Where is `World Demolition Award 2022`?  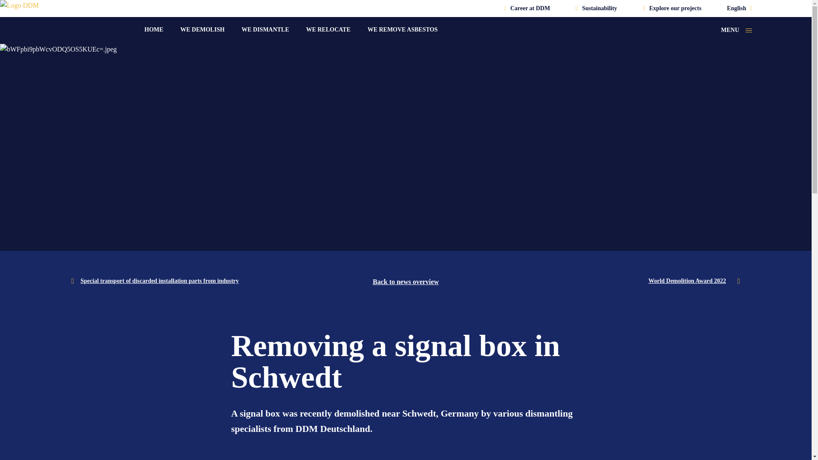
World Demolition Award 2022 is located at coordinates (694, 281).